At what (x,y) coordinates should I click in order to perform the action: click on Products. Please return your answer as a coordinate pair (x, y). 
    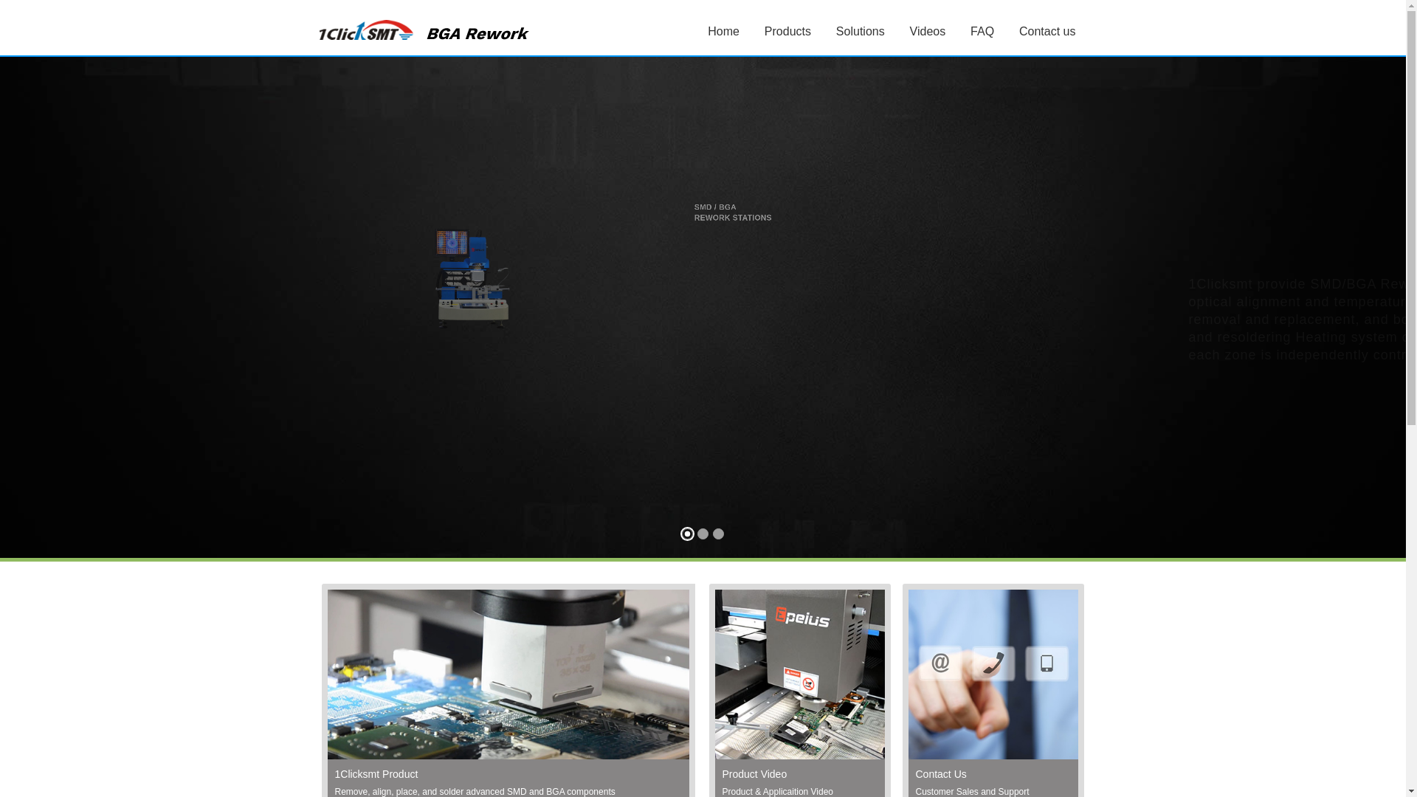
    Looking at the image, I should click on (788, 31).